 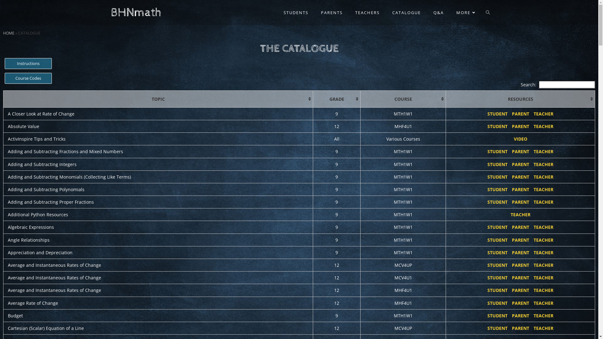 I want to click on TEACHER, so click(x=543, y=277).